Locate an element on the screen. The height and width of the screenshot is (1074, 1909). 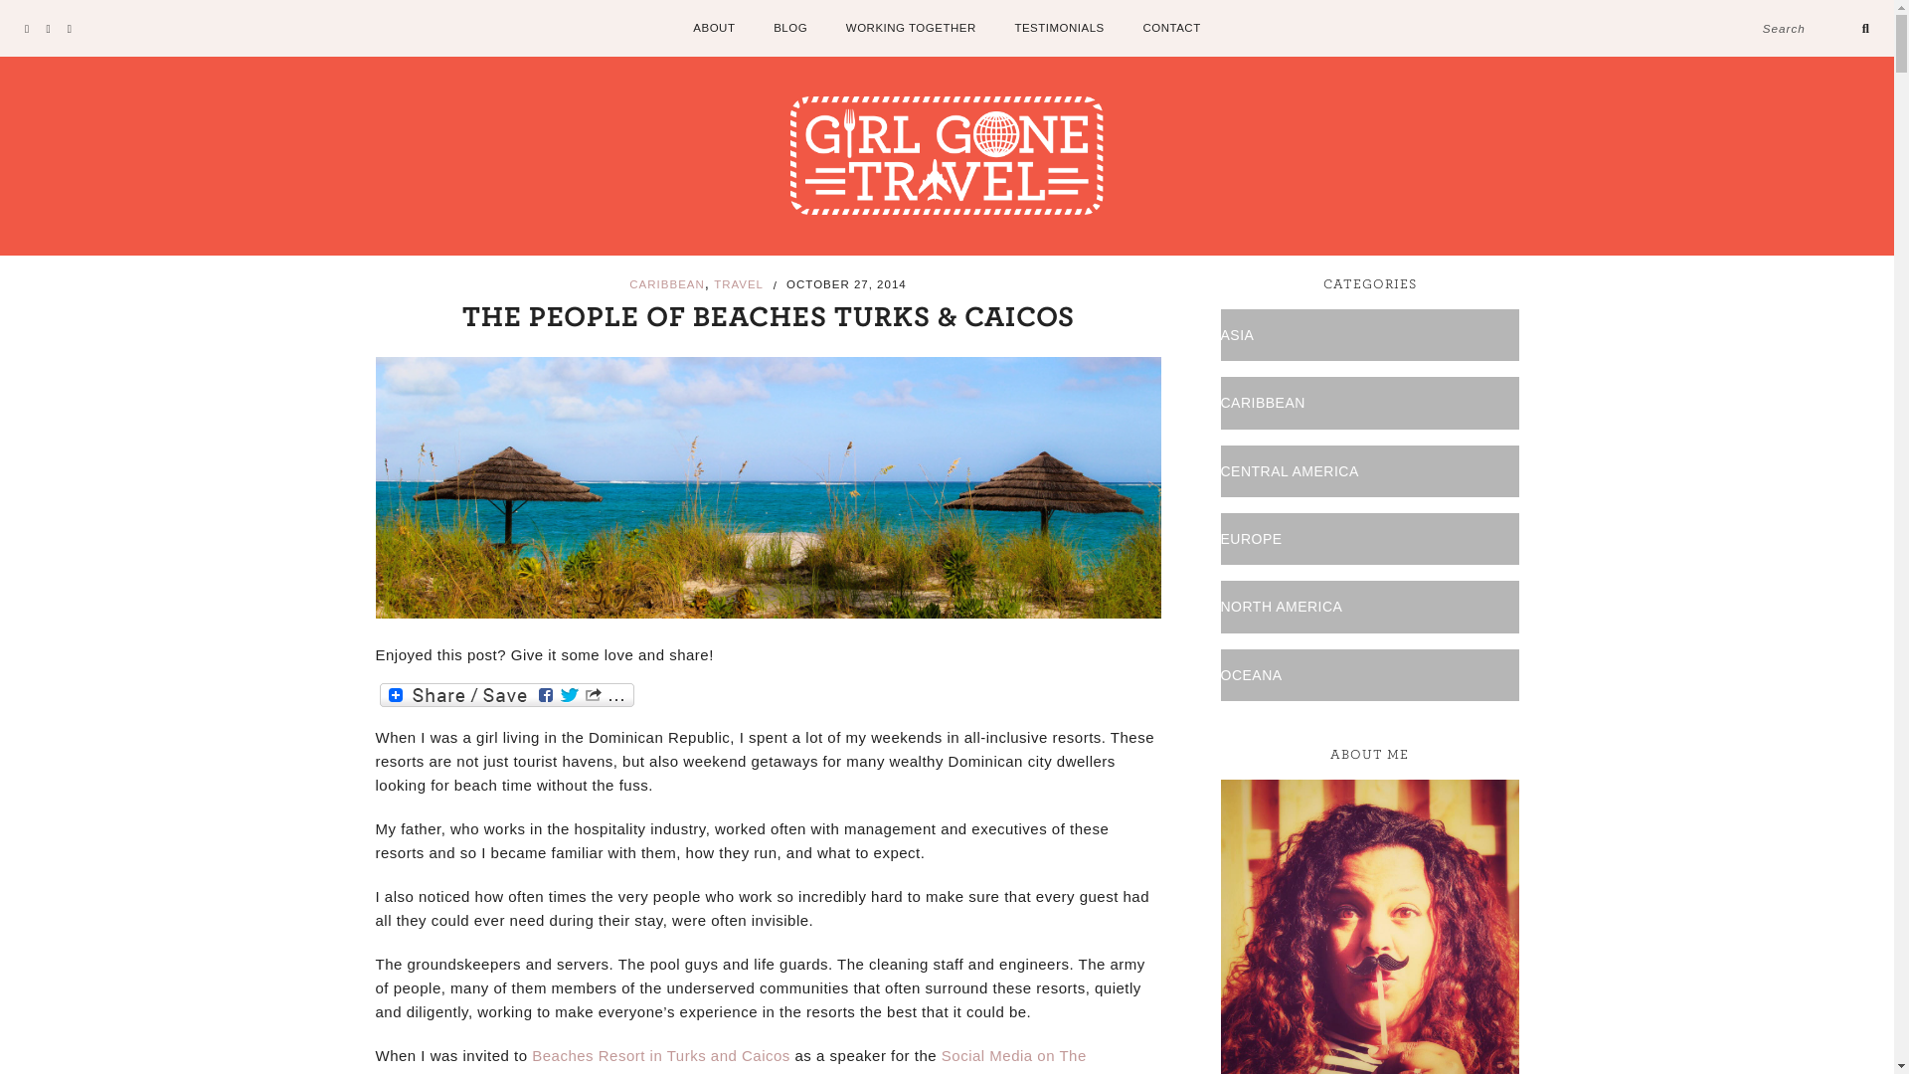
BLOG is located at coordinates (789, 27).